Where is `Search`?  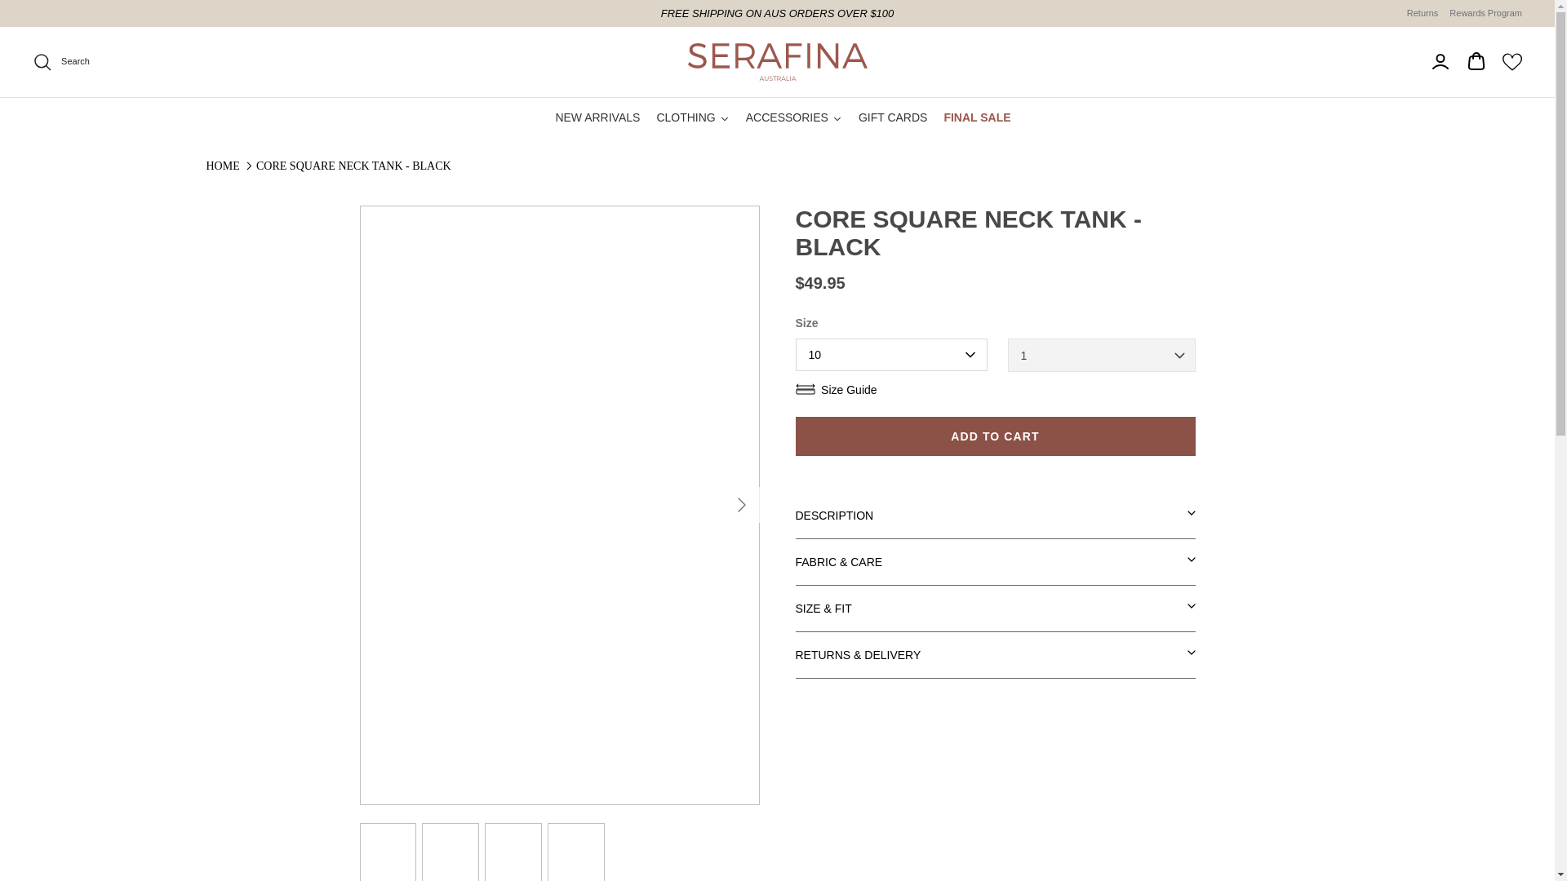 Search is located at coordinates (60, 61).